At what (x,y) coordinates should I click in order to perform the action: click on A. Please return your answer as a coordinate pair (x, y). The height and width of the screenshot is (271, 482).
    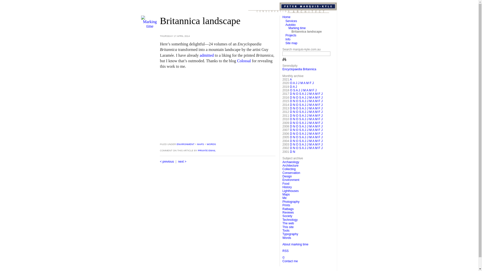
    Looking at the image, I should click on (303, 105).